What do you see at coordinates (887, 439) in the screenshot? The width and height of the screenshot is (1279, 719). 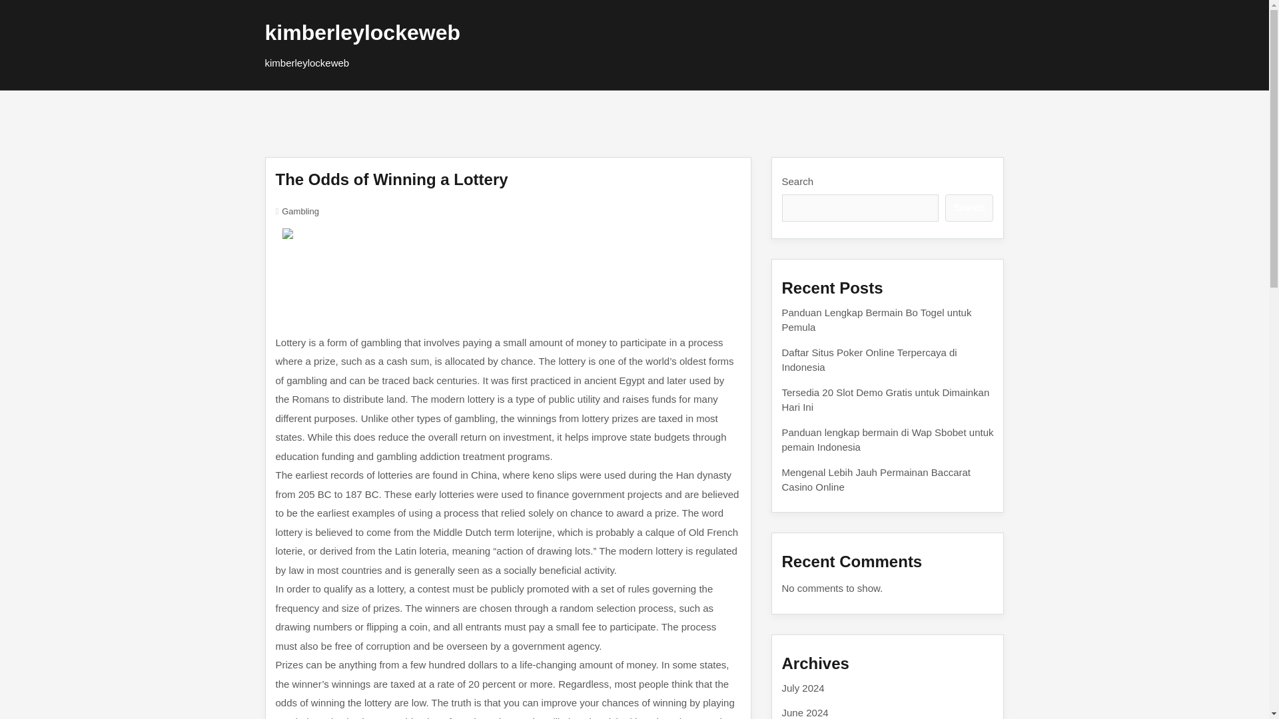 I see `Panduan lengkap bermain di Wap Sbobet untuk pemain Indonesia` at bounding box center [887, 439].